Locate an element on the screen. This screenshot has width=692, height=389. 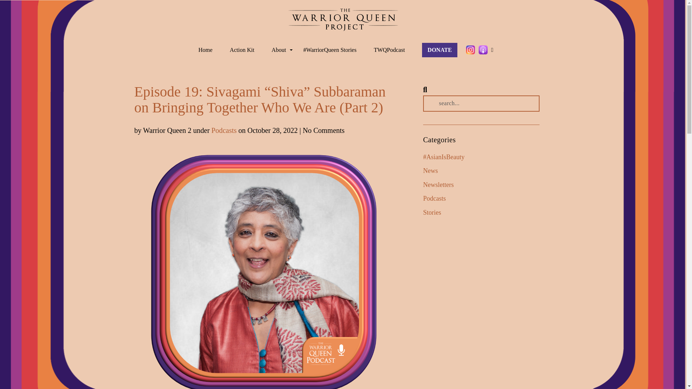
DONATE is located at coordinates (439, 50).